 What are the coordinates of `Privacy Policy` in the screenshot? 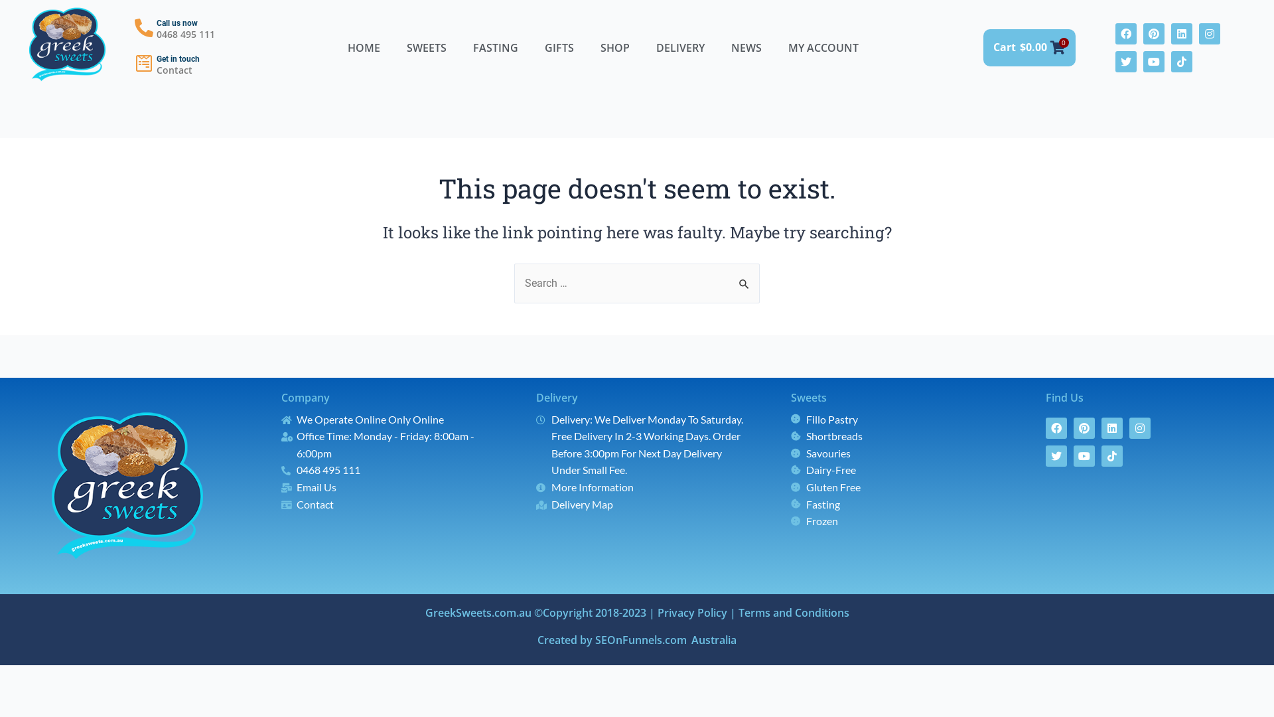 It's located at (691, 613).